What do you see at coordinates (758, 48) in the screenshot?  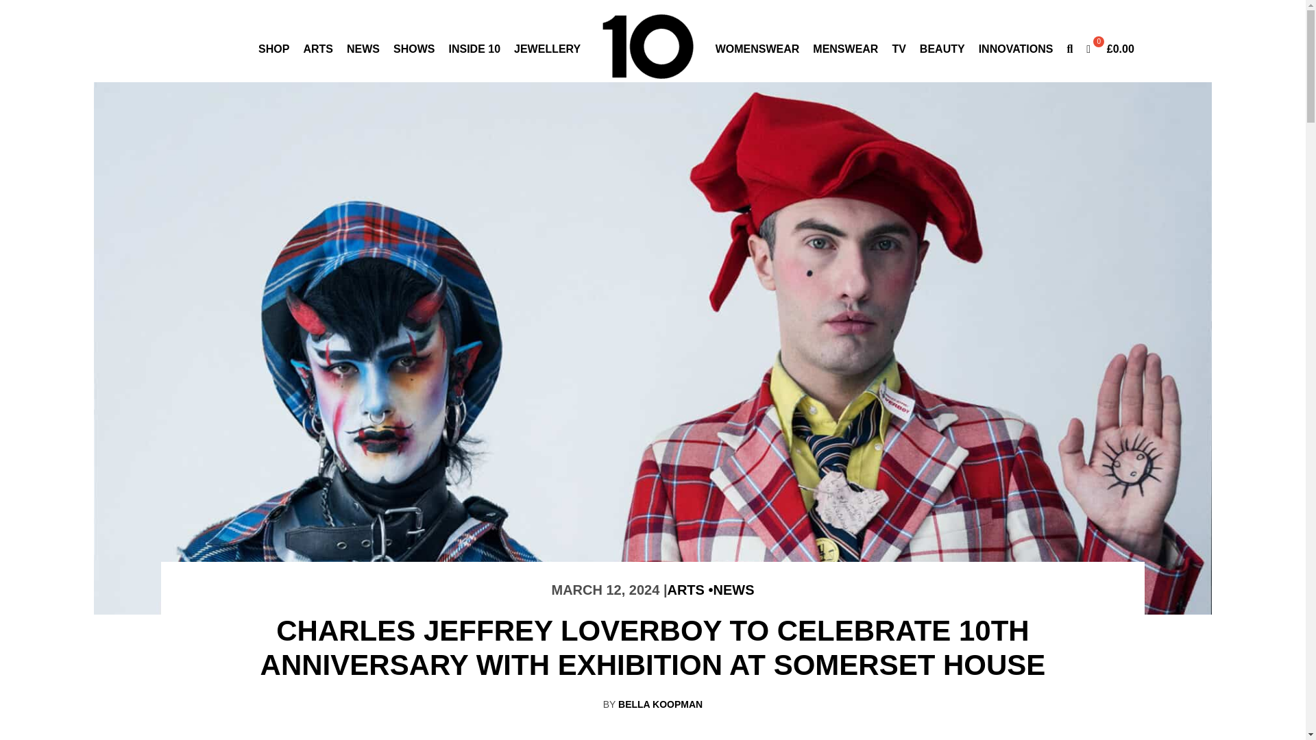 I see `WOMENSWEAR` at bounding box center [758, 48].